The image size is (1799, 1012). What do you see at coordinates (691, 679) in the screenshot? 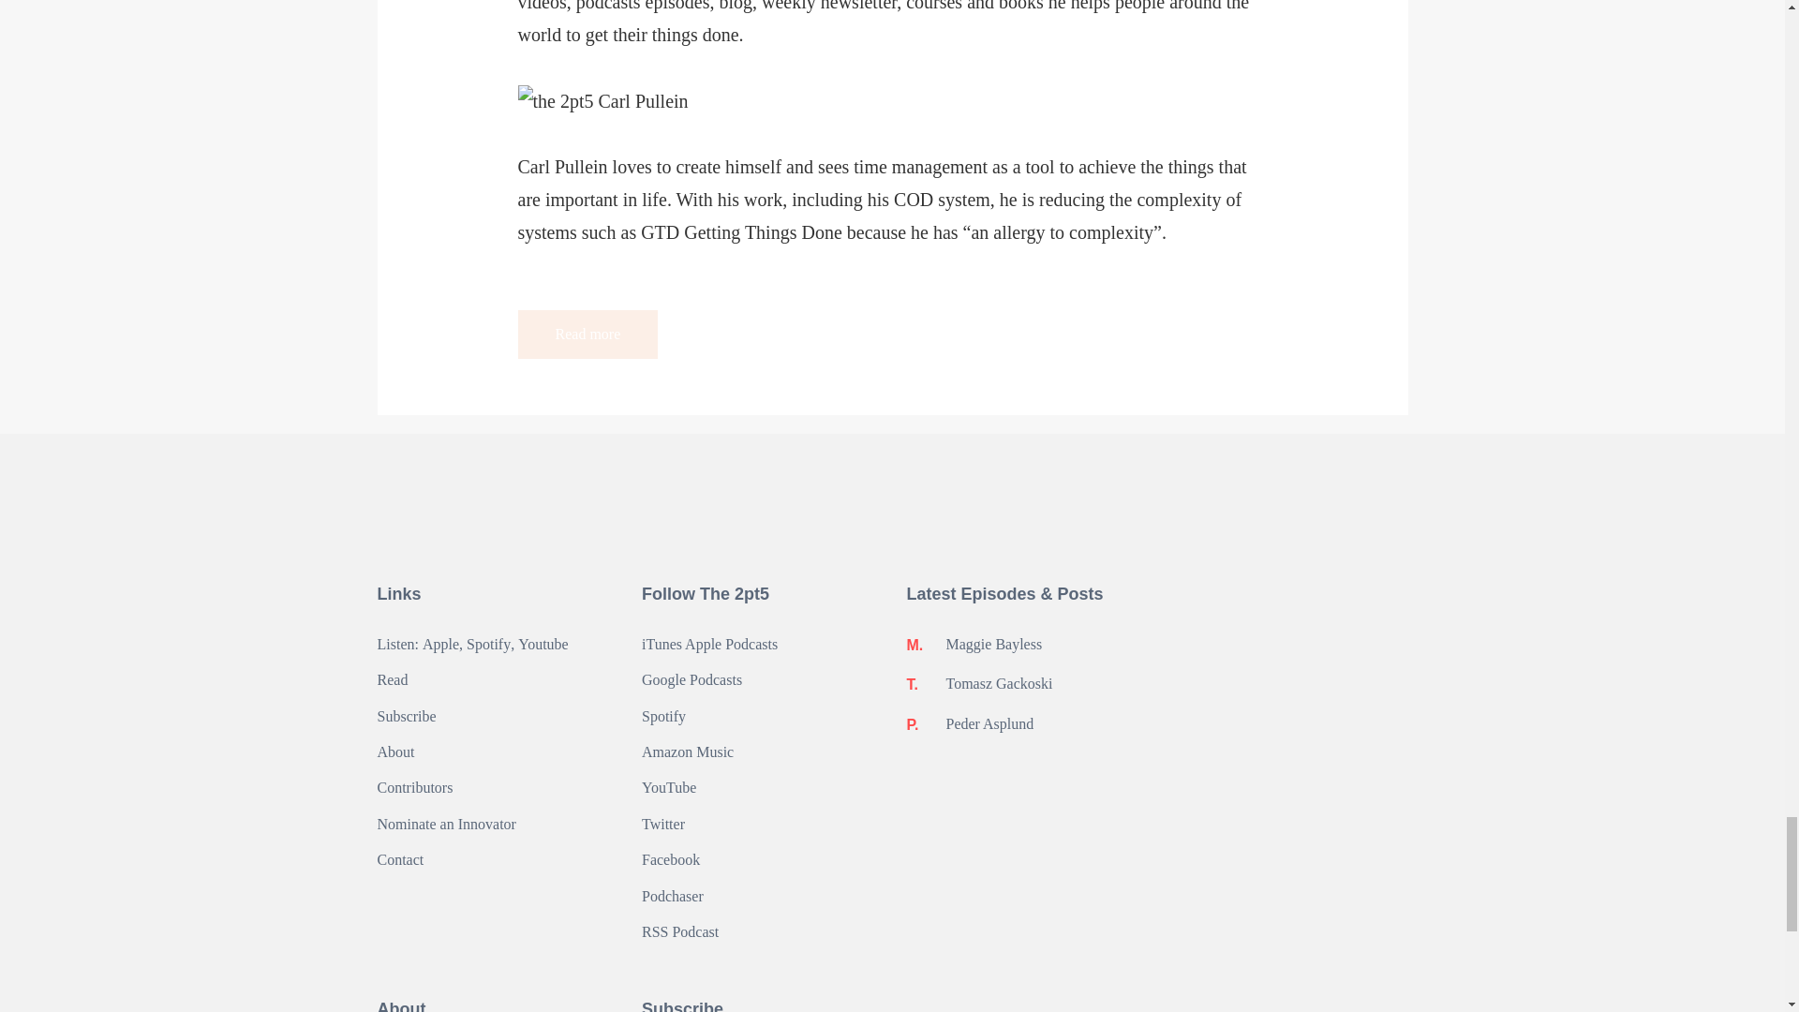
I see `Google Podcasts` at bounding box center [691, 679].